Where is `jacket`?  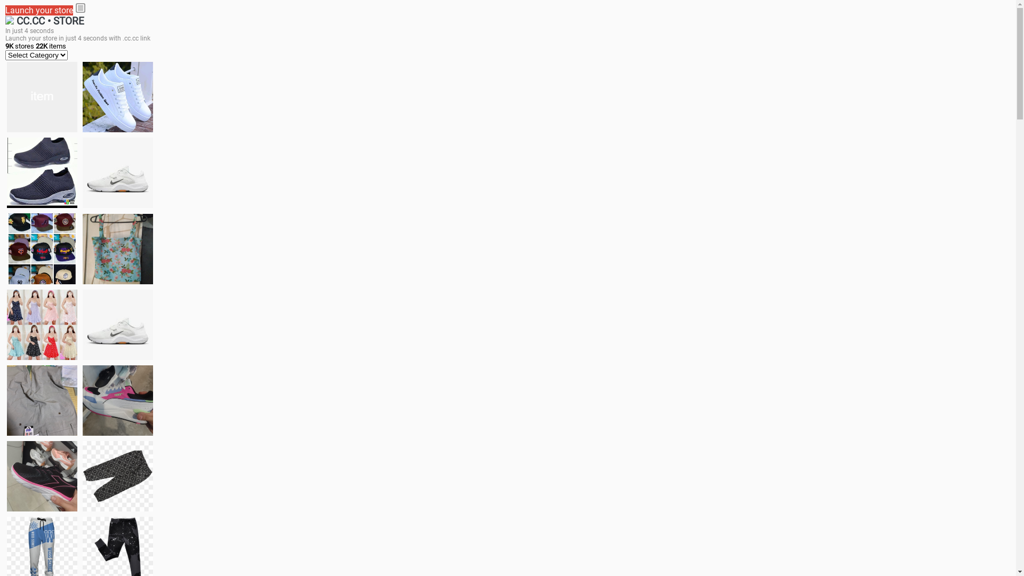 jacket is located at coordinates (42, 97).